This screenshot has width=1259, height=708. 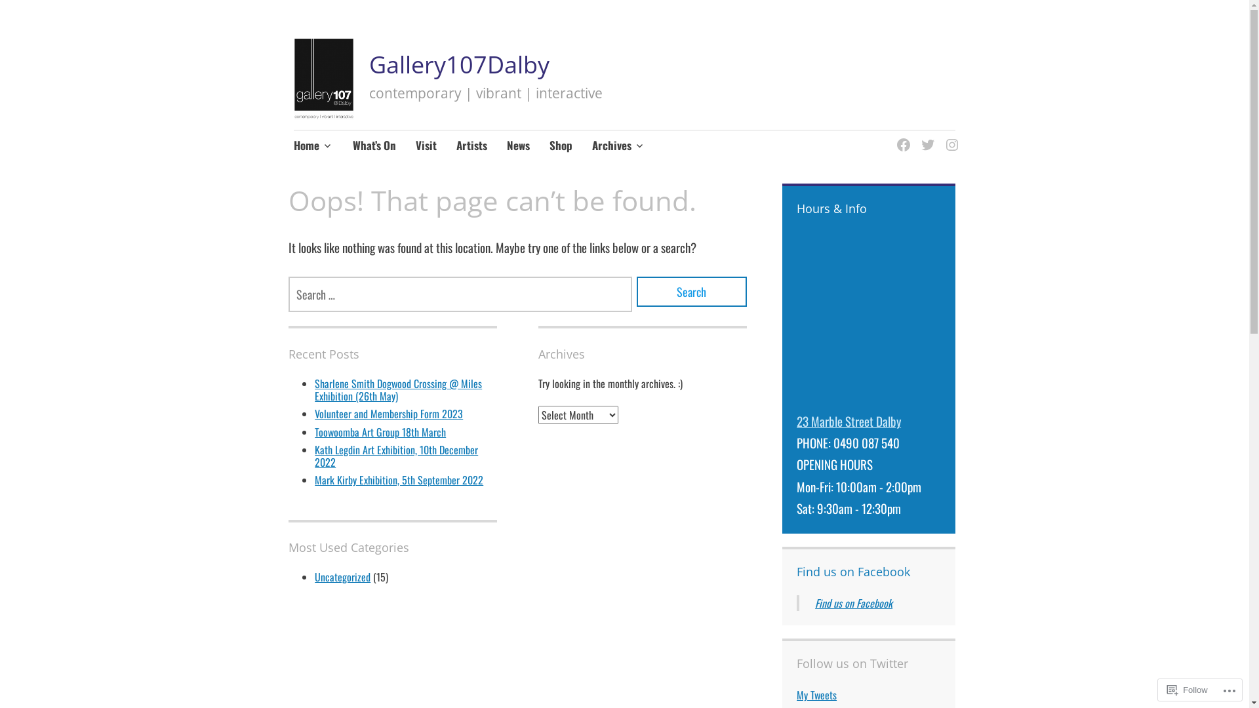 I want to click on Mark Kirby Exhibition, 5th September 2022, so click(x=399, y=480).